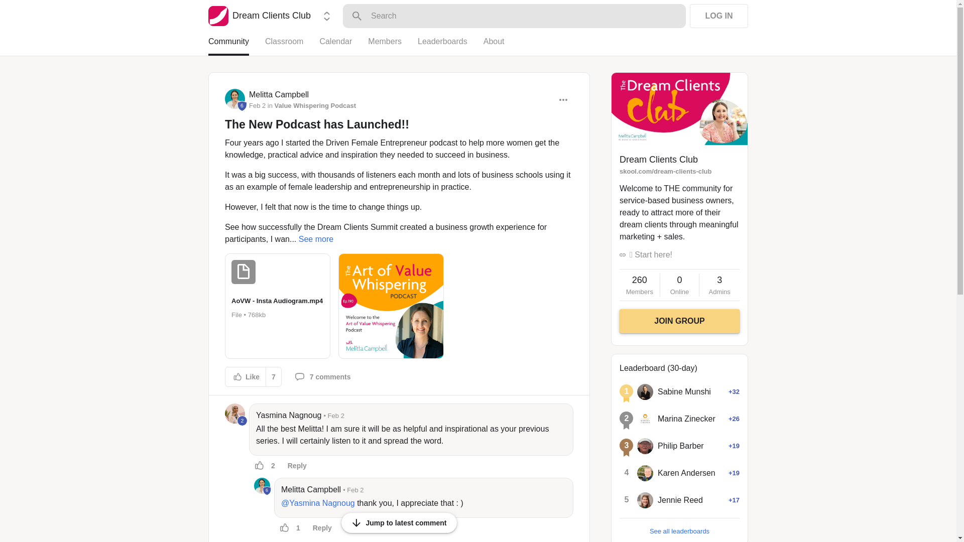  I want to click on Reply, so click(297, 466).